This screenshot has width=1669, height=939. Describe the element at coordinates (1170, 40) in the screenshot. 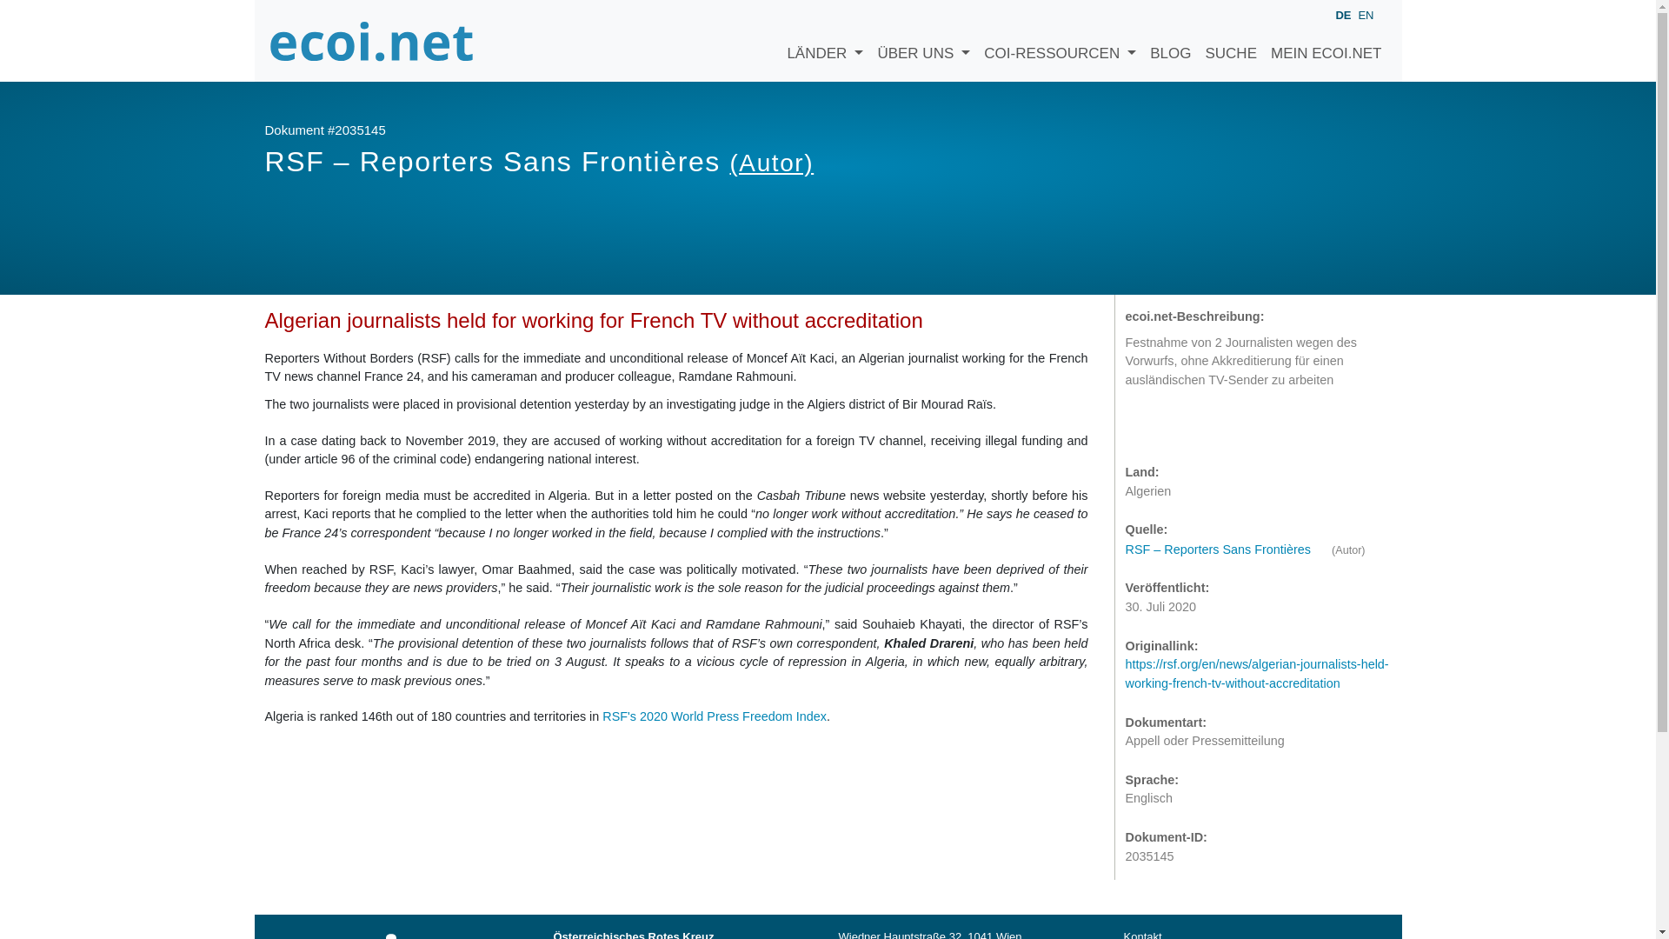

I see `BLOG` at that location.